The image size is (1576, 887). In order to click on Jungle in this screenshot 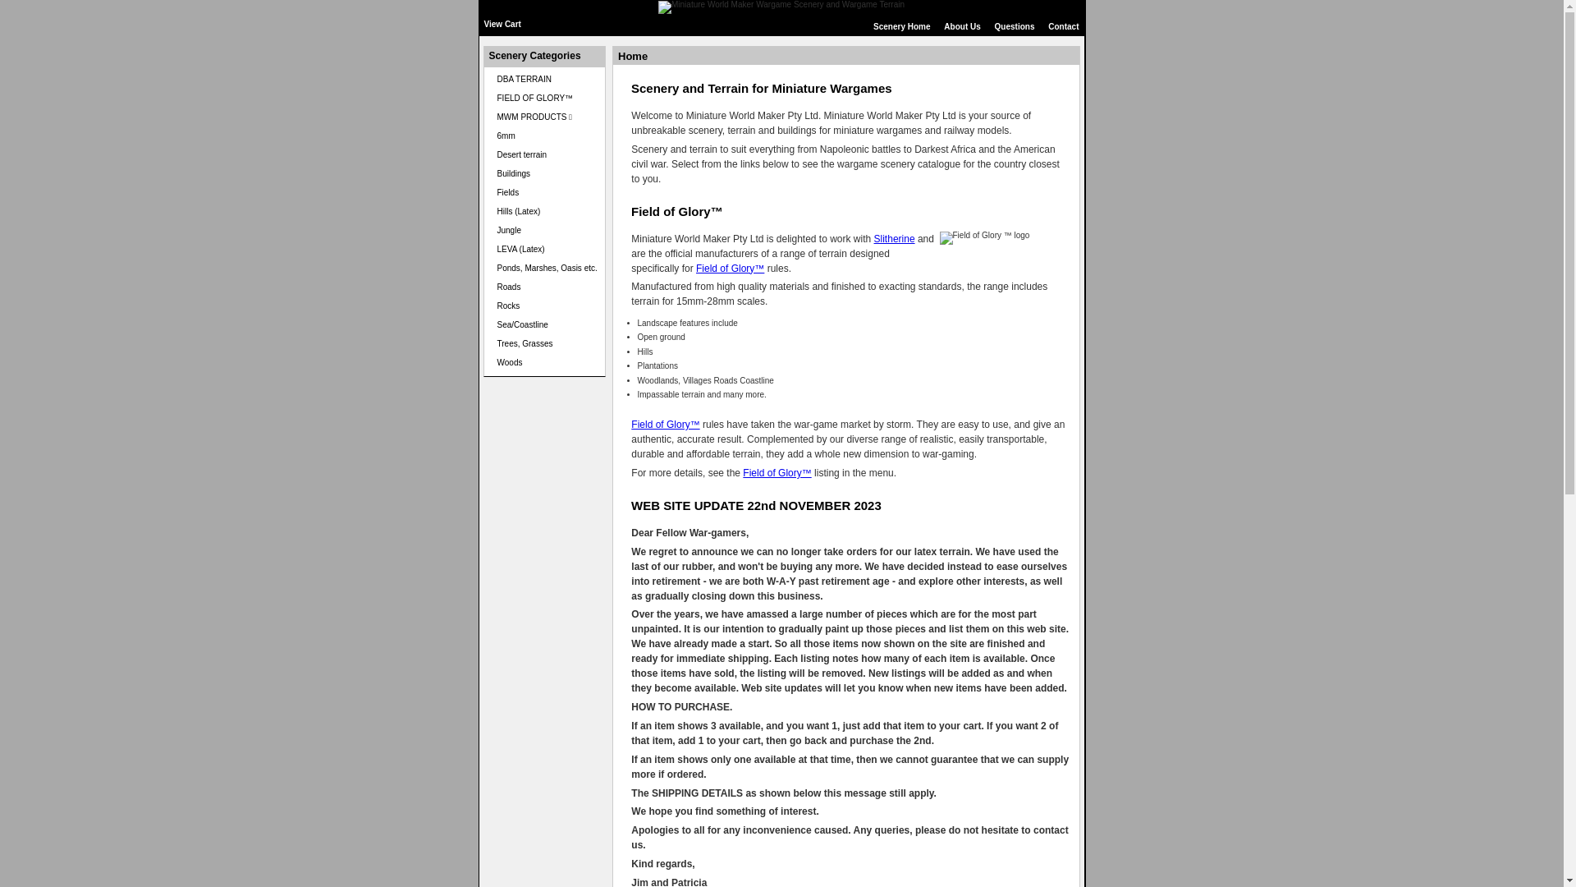, I will do `click(509, 230)`.